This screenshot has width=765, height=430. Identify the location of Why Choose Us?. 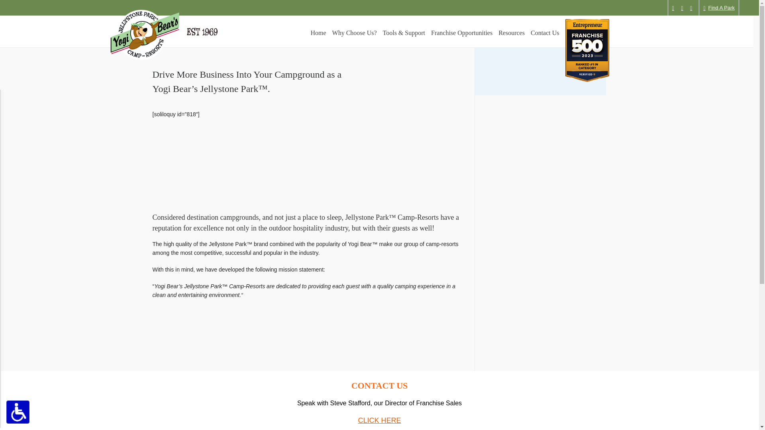
(355, 32).